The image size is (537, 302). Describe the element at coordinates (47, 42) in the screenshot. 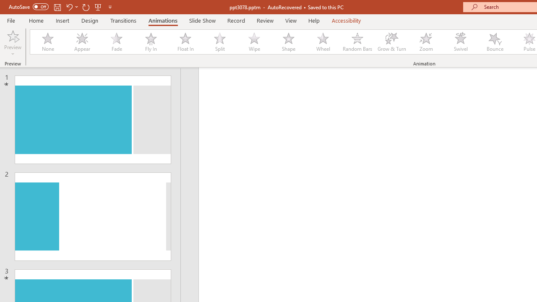

I see `None` at that location.